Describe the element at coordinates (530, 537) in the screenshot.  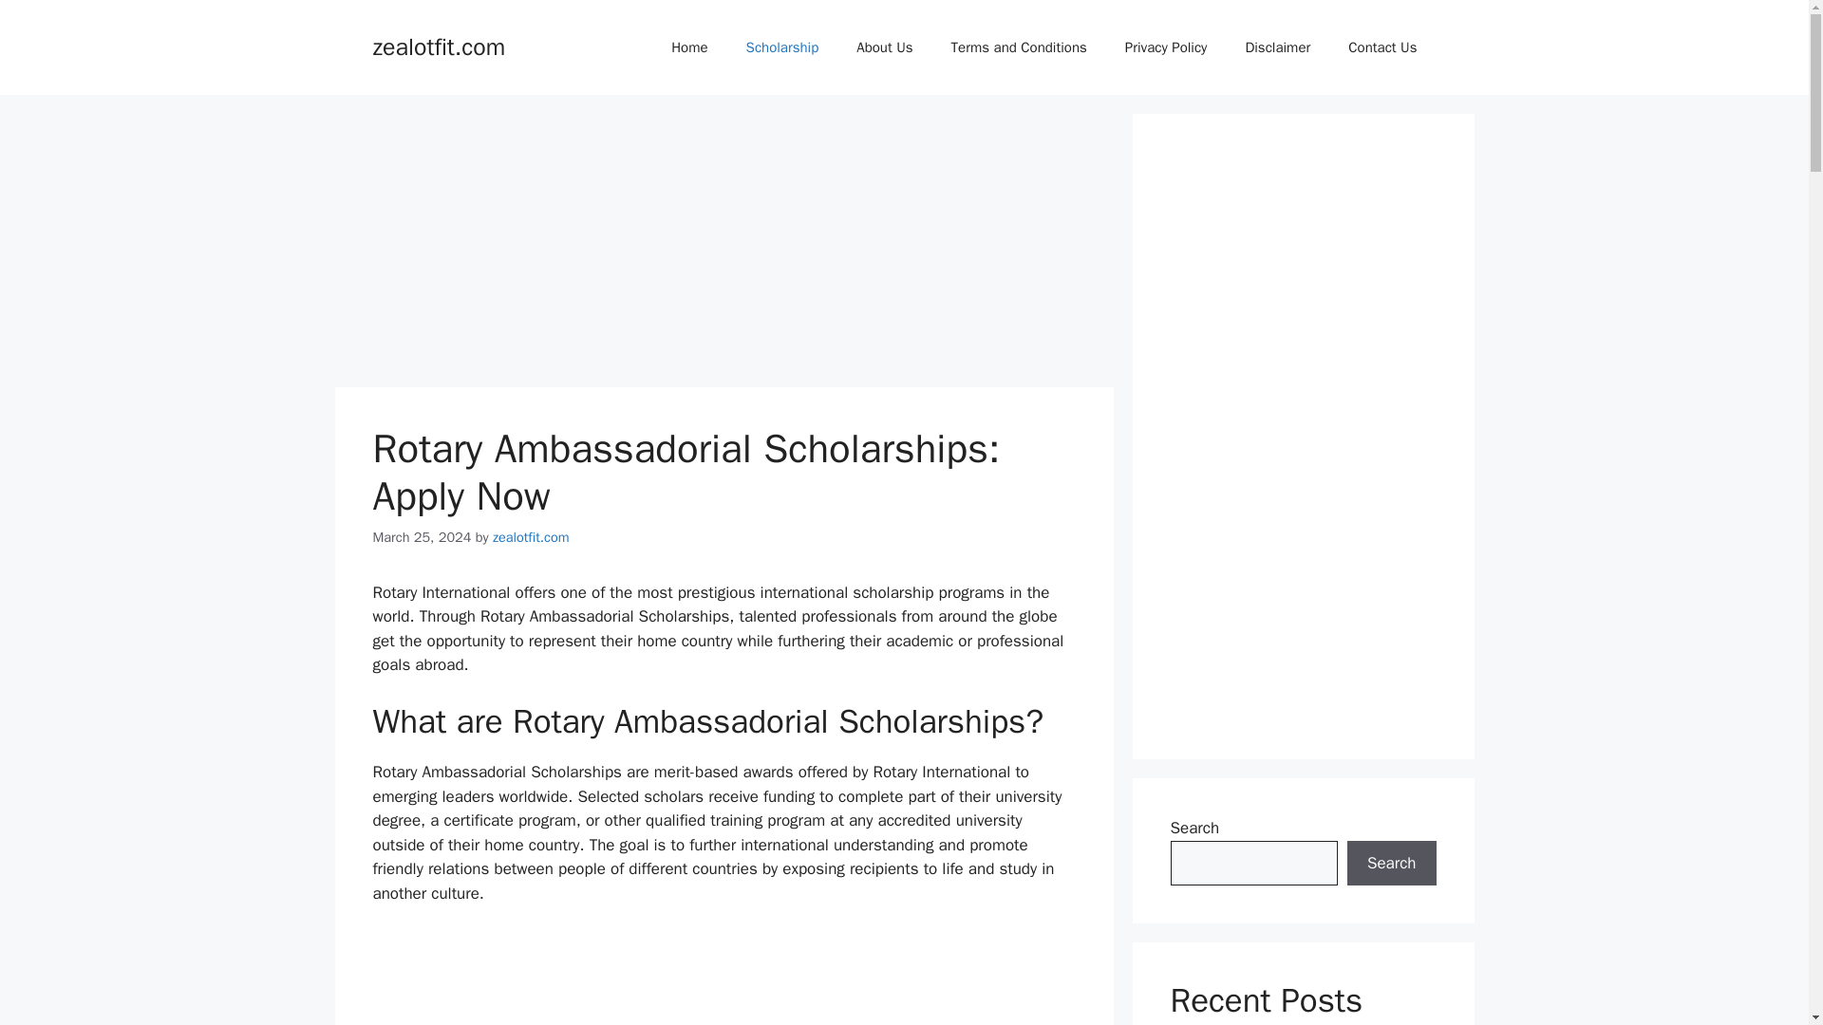
I see `View all posts by zealotfit.com` at that location.